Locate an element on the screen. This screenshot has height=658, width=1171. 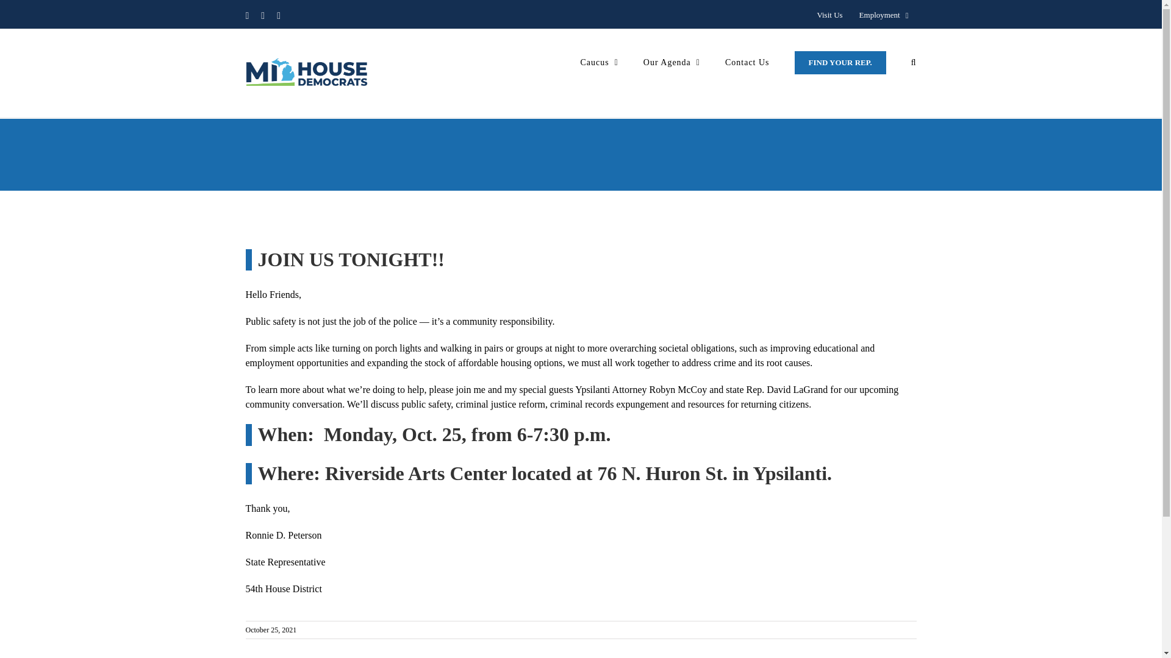
FIND YOUR REP. is located at coordinates (840, 62).